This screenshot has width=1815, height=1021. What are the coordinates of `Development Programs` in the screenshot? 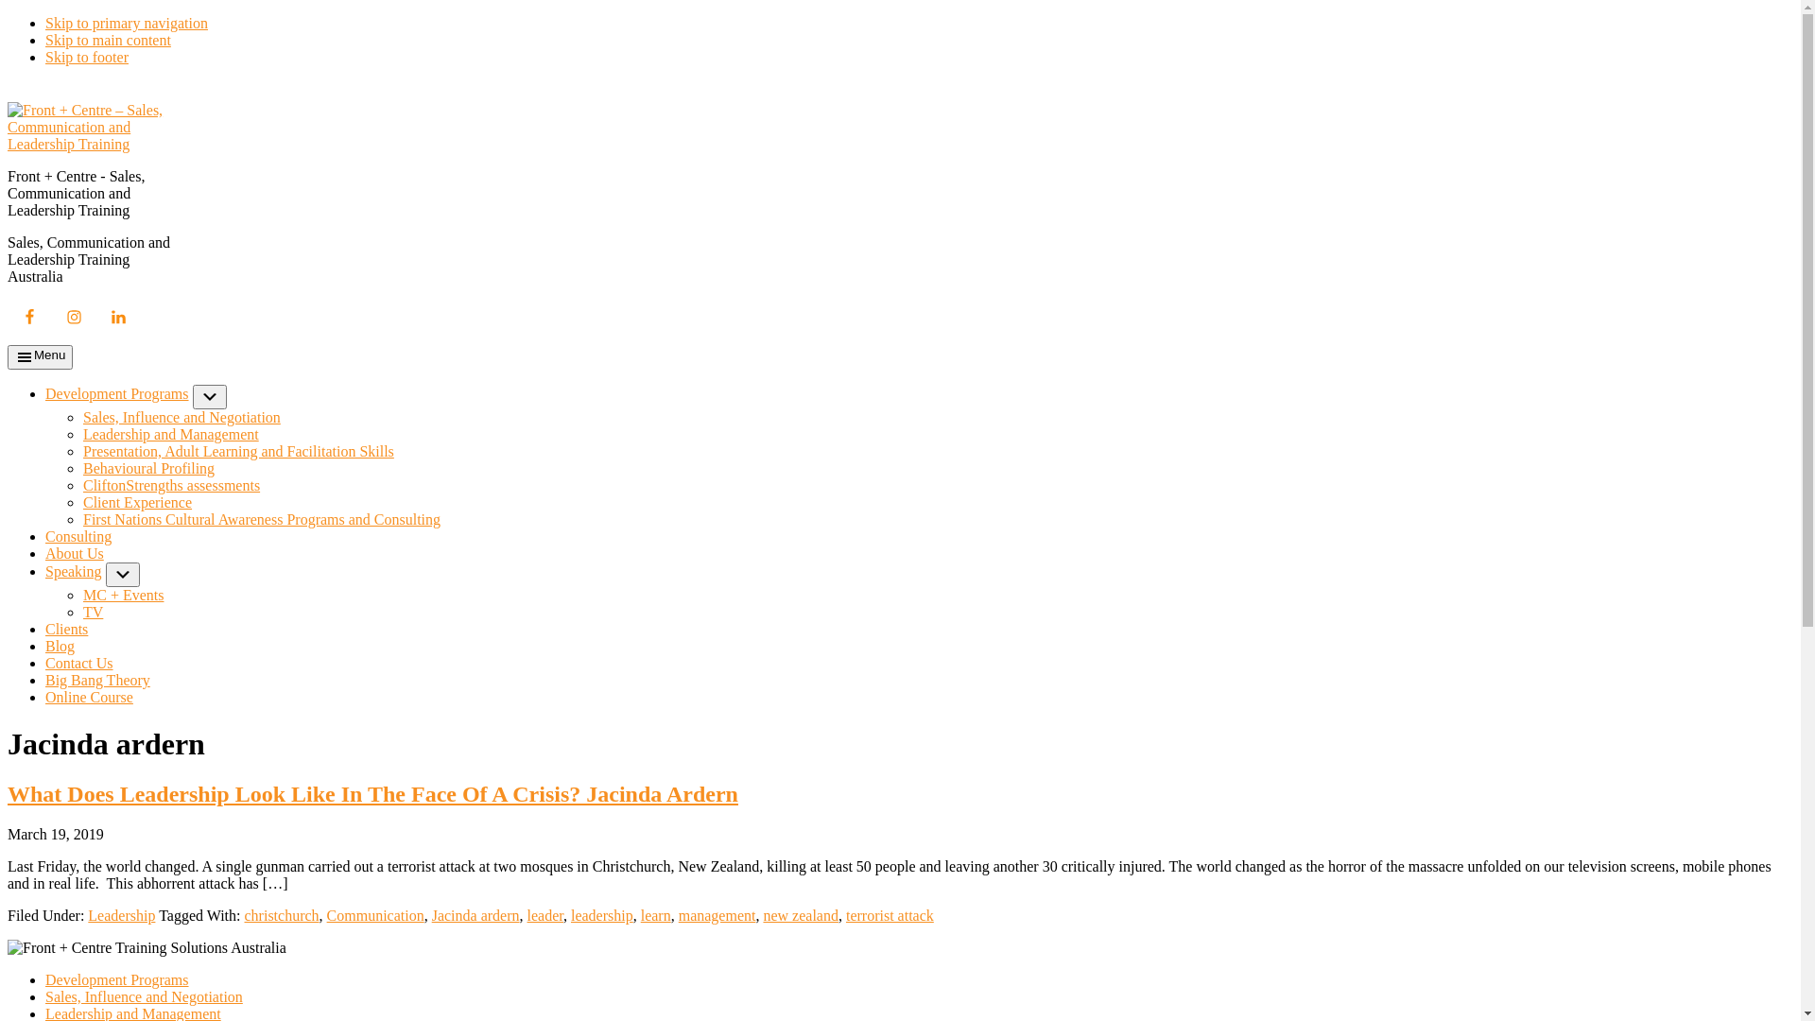 It's located at (117, 393).